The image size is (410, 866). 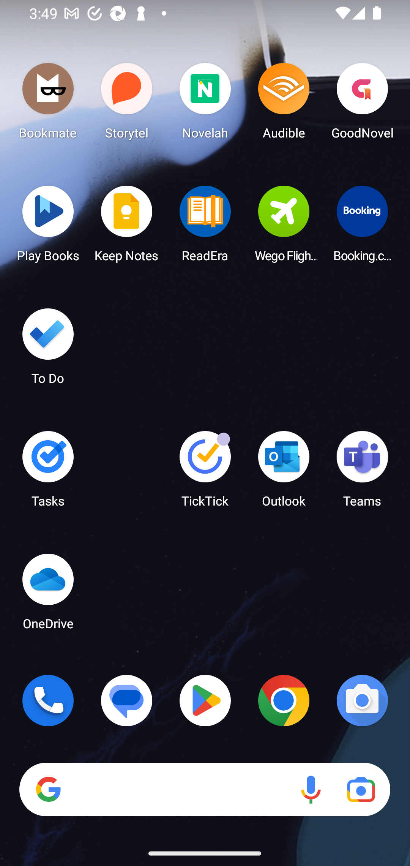 What do you see at coordinates (284, 700) in the screenshot?
I see `Chrome` at bounding box center [284, 700].